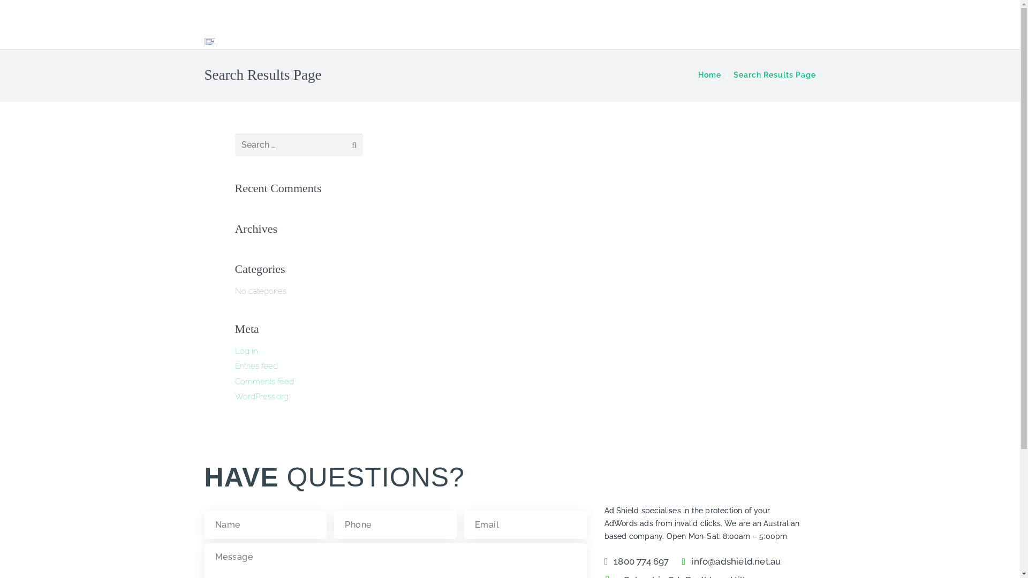 The width and height of the screenshot is (1028, 578). I want to click on info@adshield.net.au, so click(735, 561).